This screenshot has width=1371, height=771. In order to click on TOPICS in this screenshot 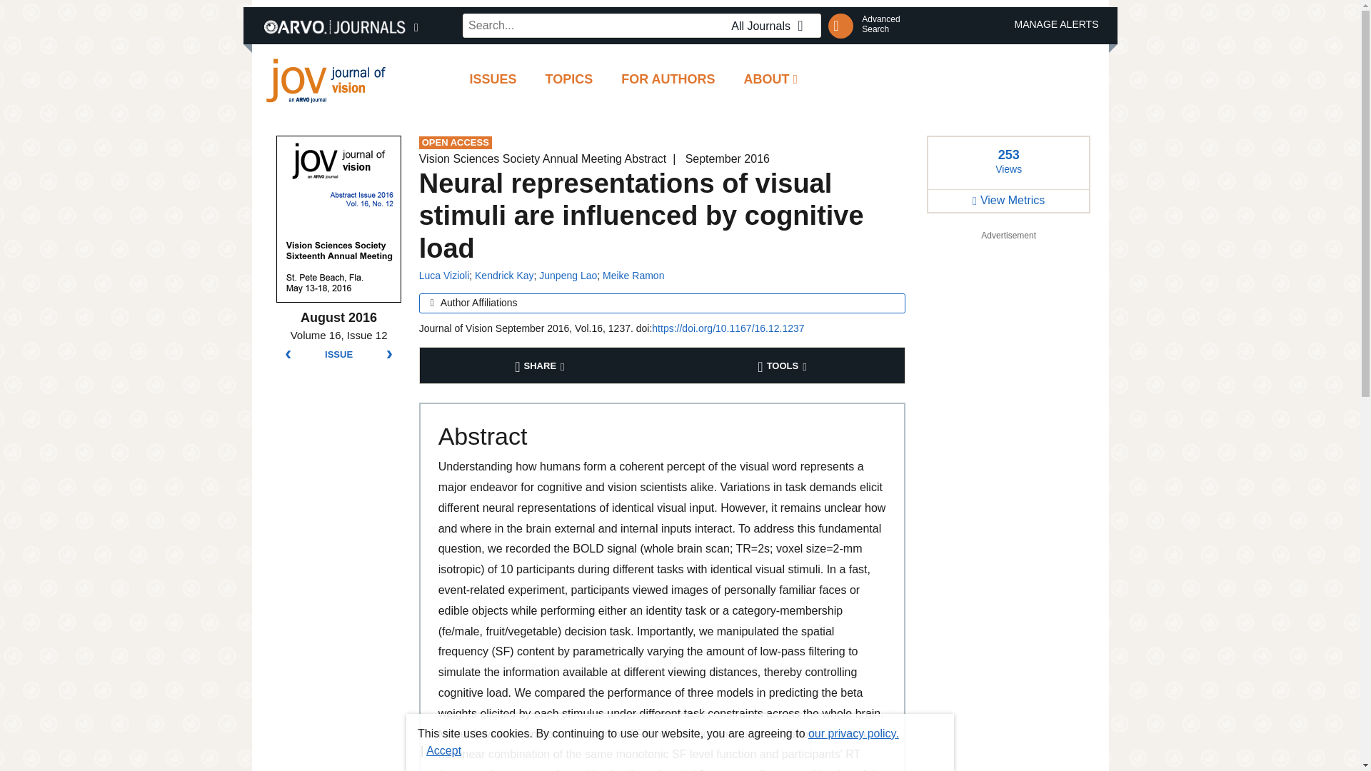, I will do `click(569, 80)`.